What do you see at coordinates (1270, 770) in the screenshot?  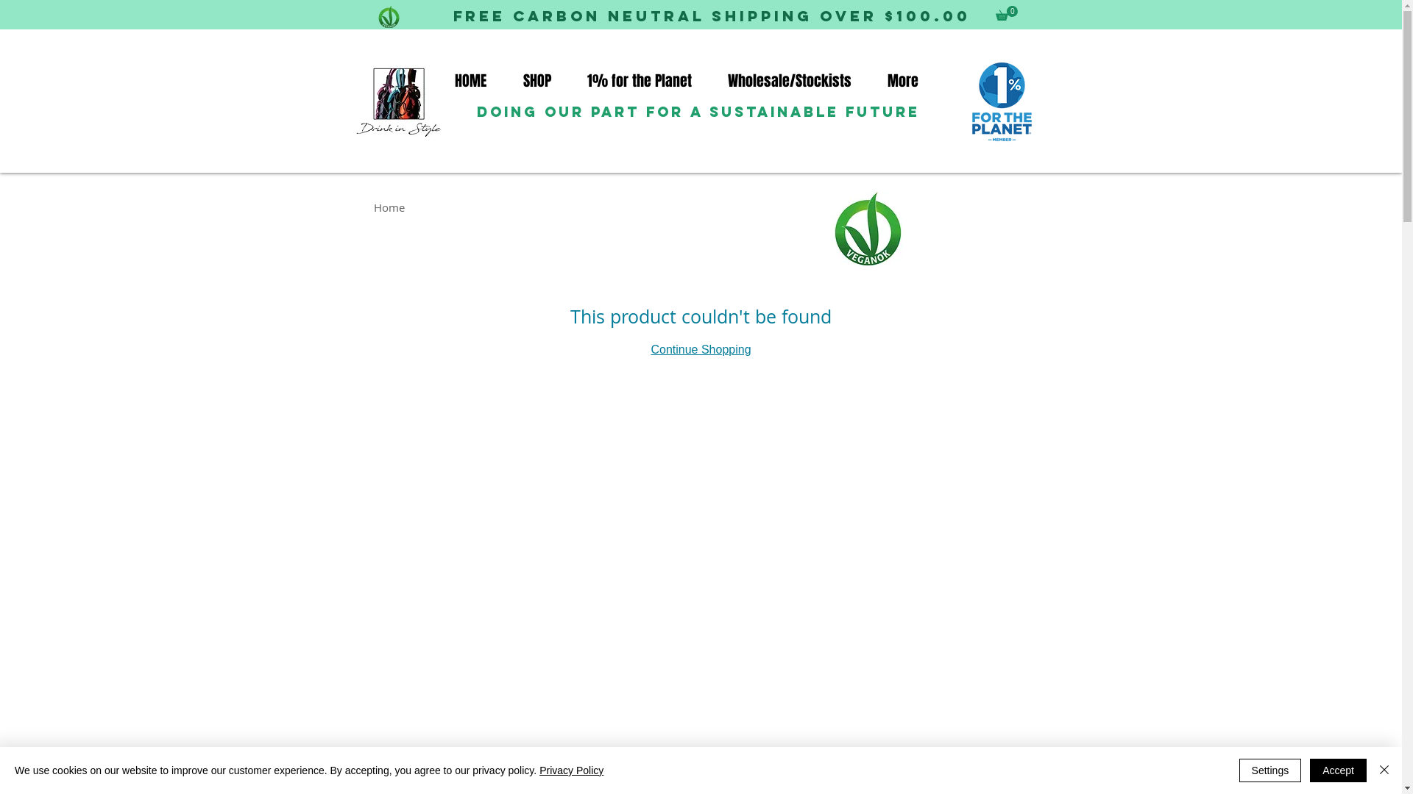 I see `Settings` at bounding box center [1270, 770].